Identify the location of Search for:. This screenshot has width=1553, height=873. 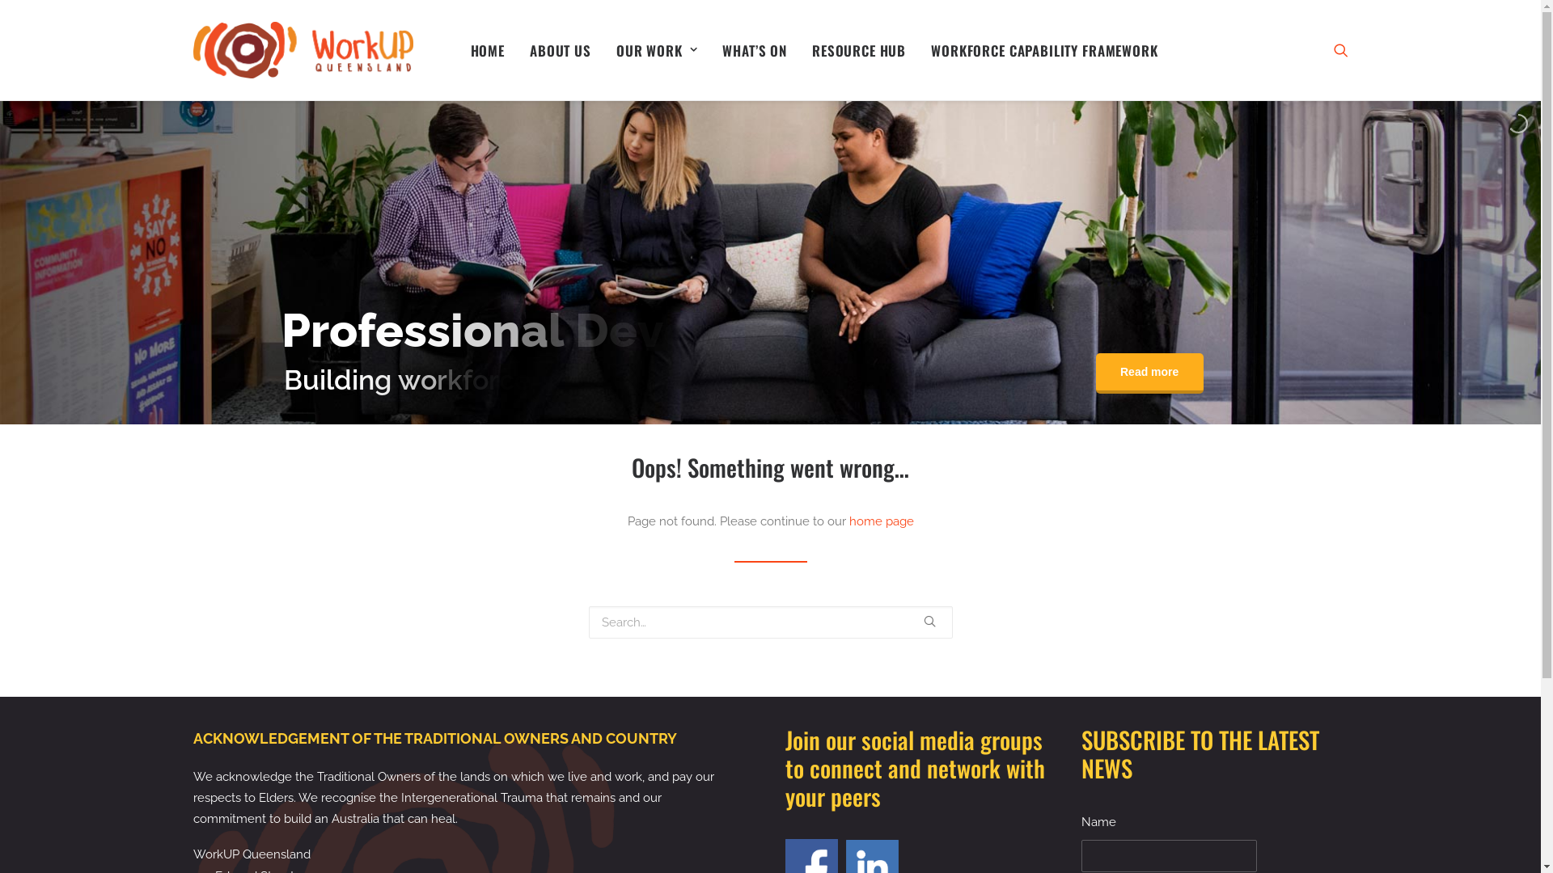
(771, 622).